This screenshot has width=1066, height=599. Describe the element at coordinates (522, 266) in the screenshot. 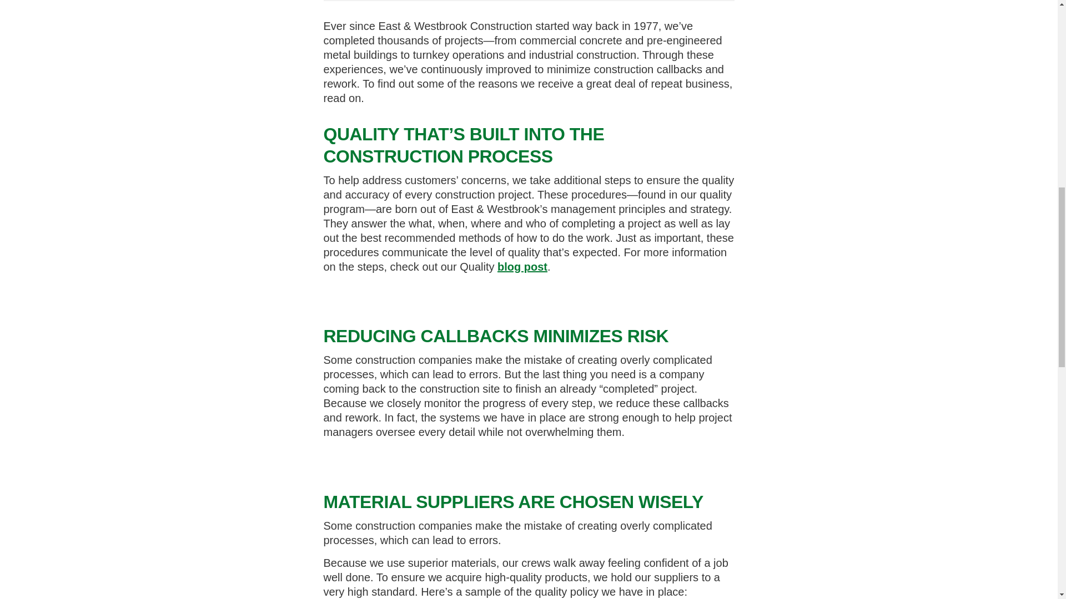

I see `blog post` at that location.